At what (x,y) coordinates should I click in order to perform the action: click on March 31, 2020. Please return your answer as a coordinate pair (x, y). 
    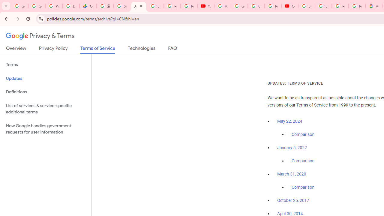
    Looking at the image, I should click on (292, 174).